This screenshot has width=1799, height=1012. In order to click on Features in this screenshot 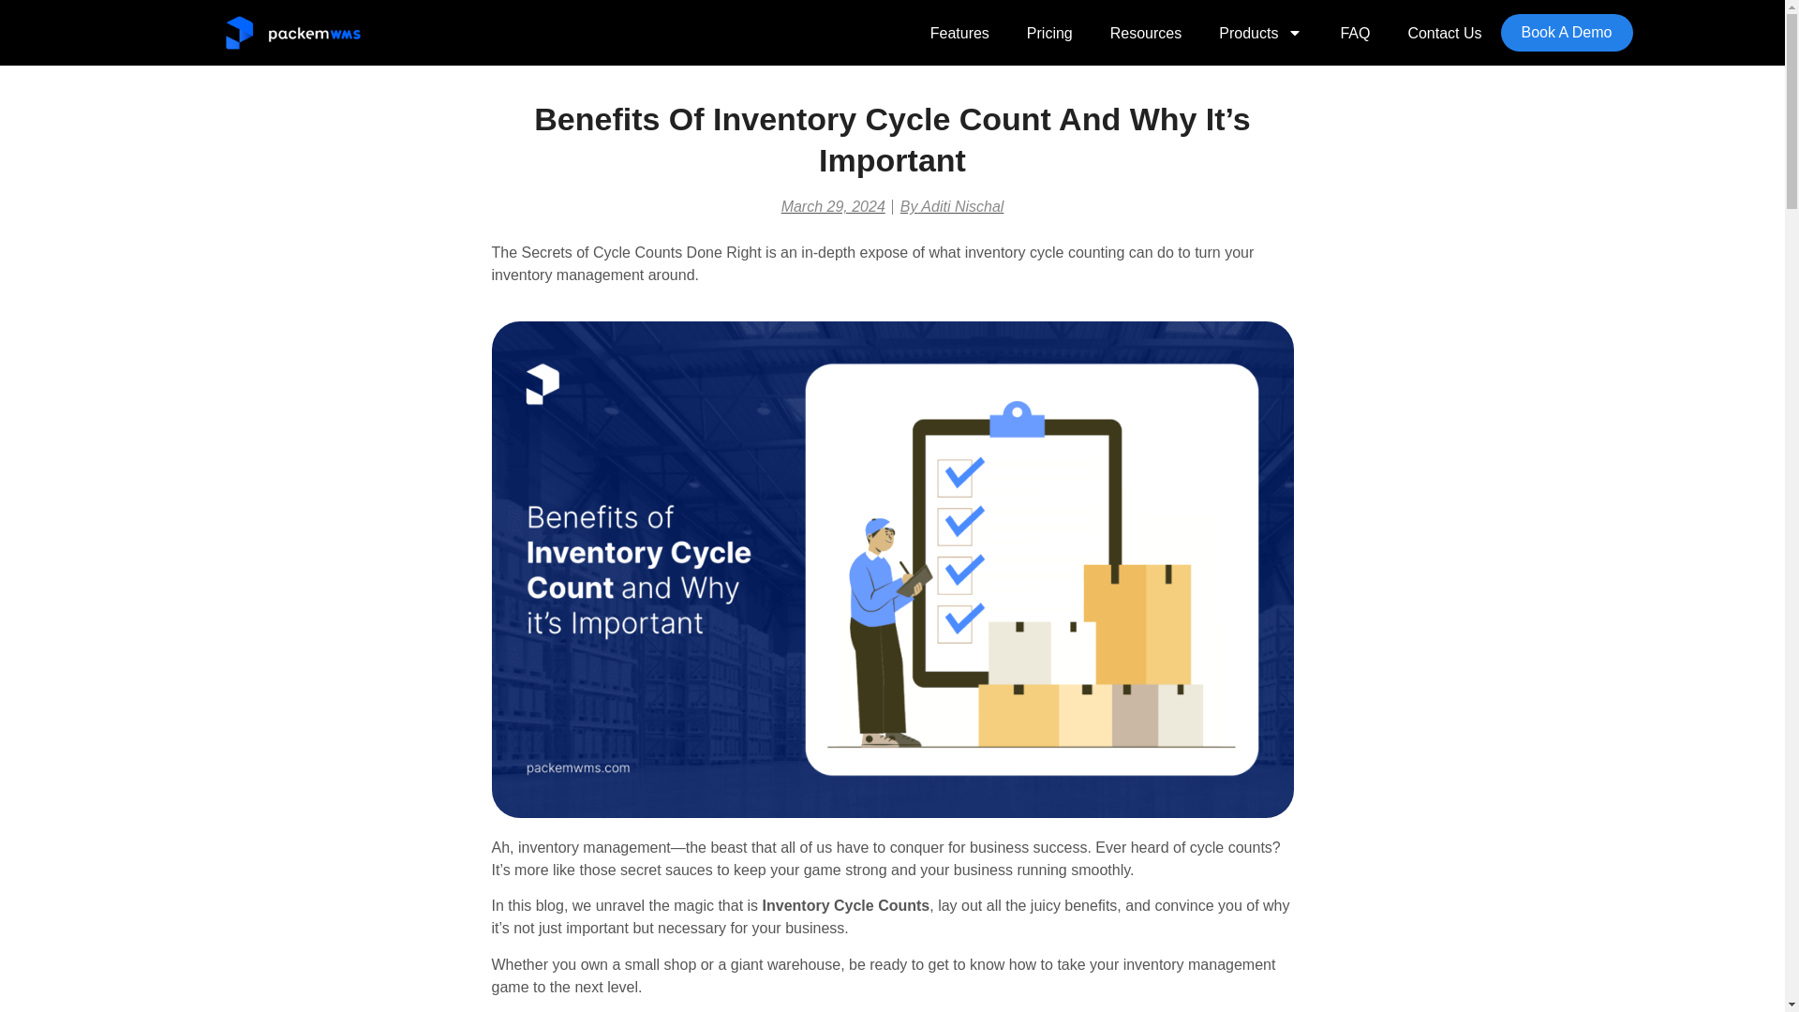, I will do `click(959, 33)`.